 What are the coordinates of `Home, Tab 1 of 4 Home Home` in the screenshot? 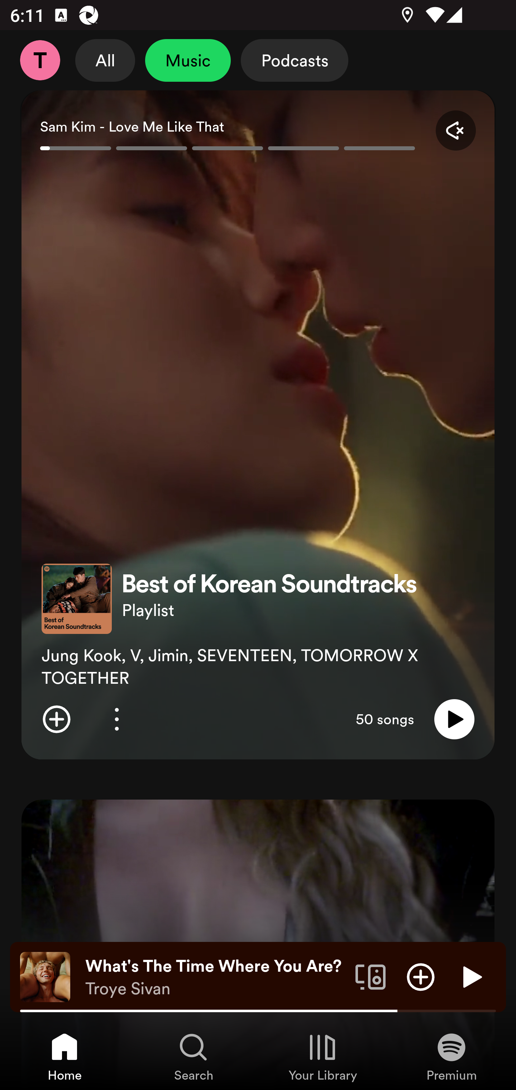 It's located at (64, 1056).